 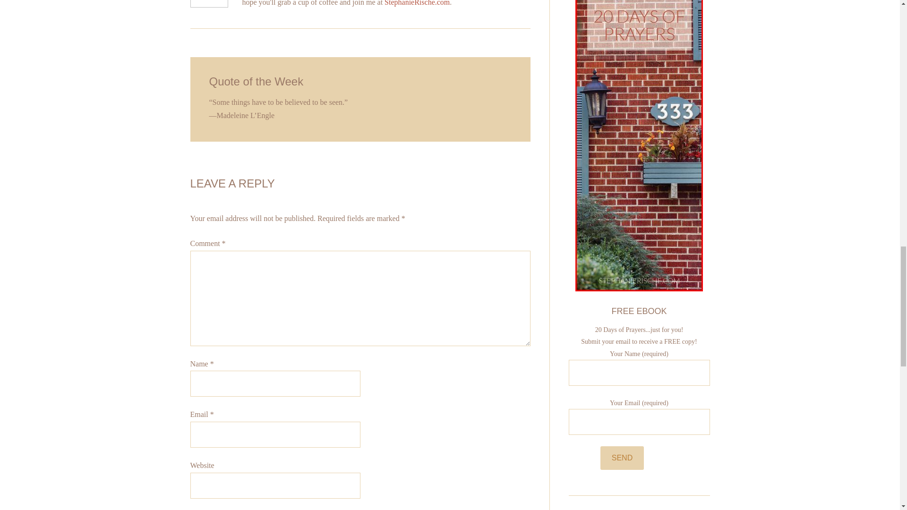 What do you see at coordinates (417, 3) in the screenshot?
I see `StephanieRische.com` at bounding box center [417, 3].